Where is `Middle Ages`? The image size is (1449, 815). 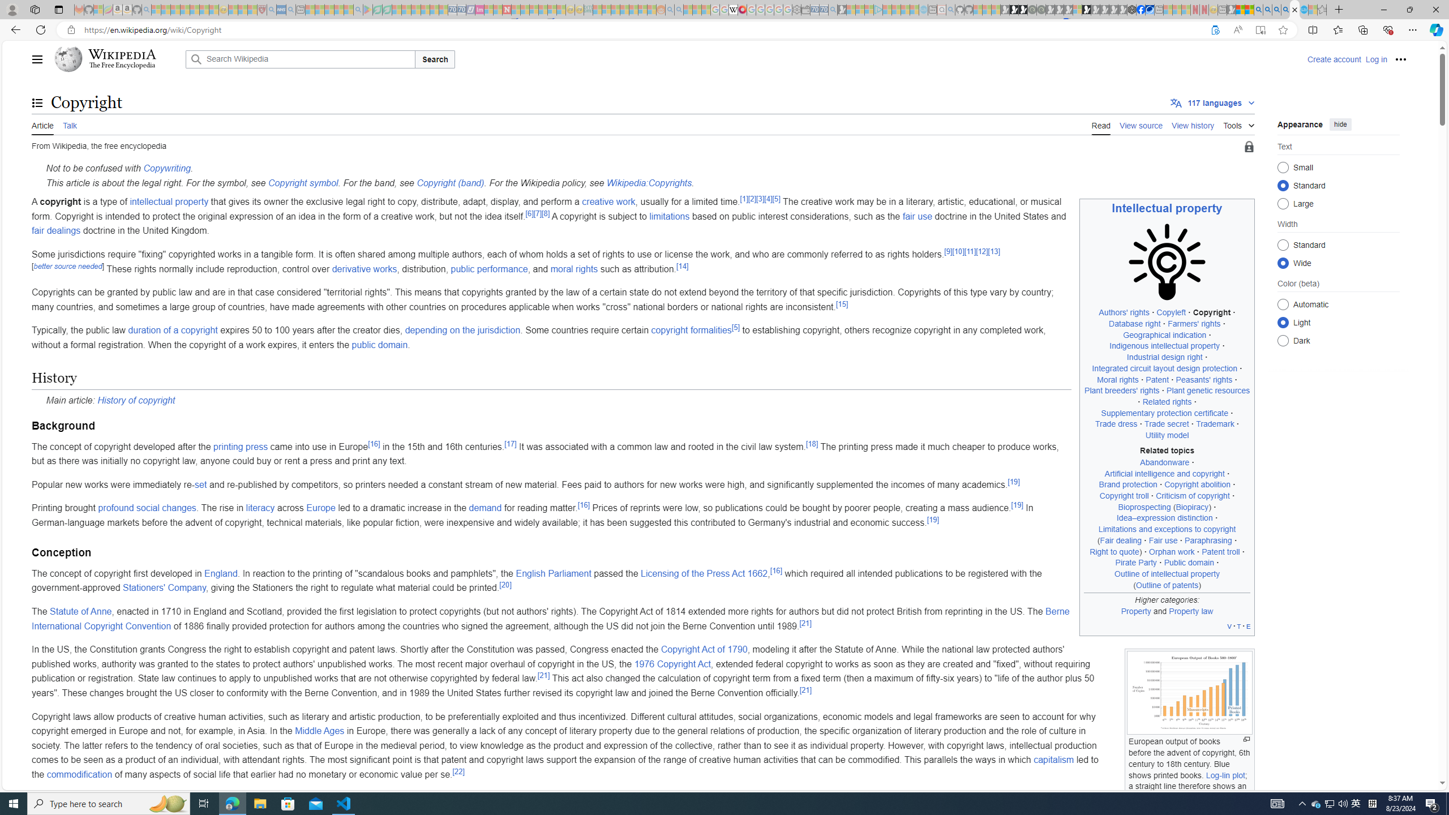 Middle Ages is located at coordinates (320, 731).